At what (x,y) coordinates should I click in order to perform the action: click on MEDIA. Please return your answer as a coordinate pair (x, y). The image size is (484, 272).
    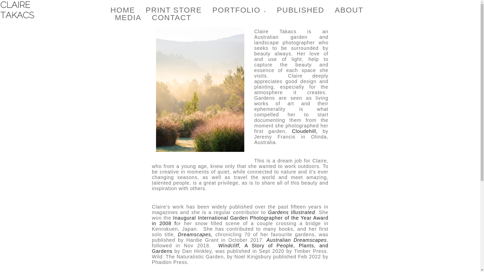
    Looking at the image, I should click on (128, 18).